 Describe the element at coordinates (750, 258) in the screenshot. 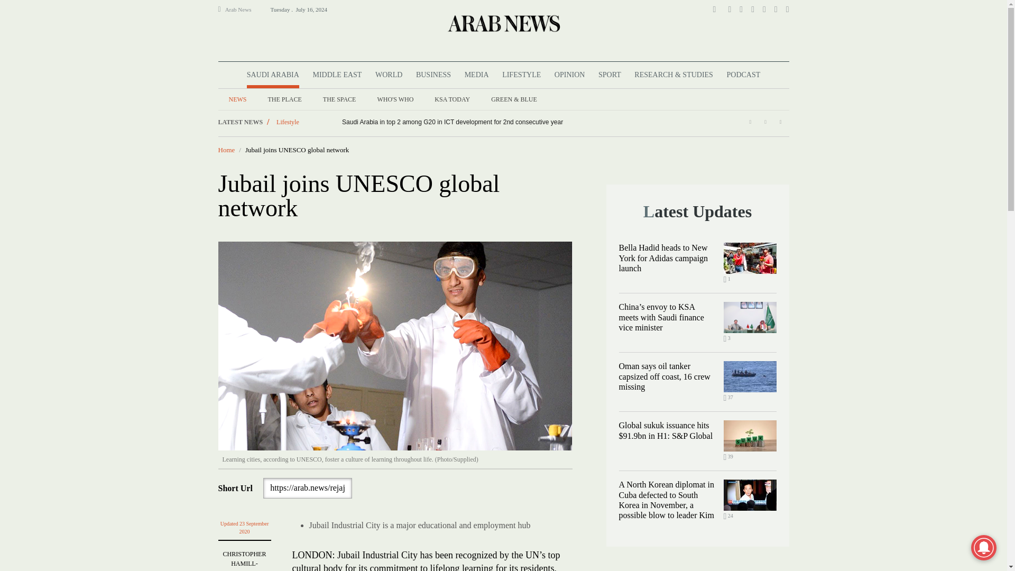

I see `Bella Hadid heads to New York for Adidas campaign launch` at that location.